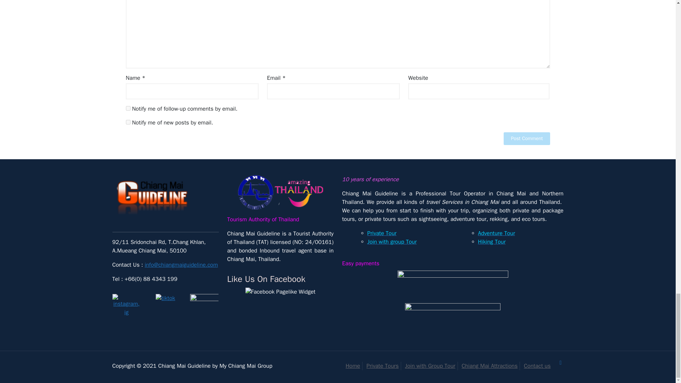 The image size is (681, 383). What do you see at coordinates (128, 122) in the screenshot?
I see `subscribe` at bounding box center [128, 122].